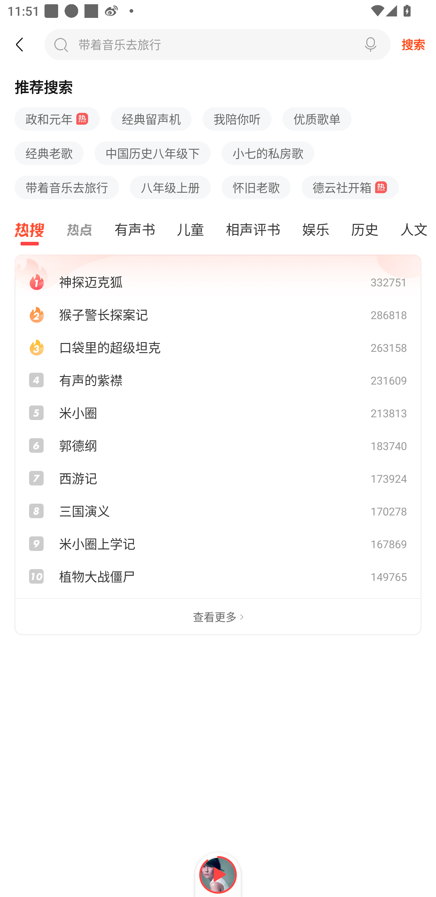 The width and height of the screenshot is (436, 897). What do you see at coordinates (30, 230) in the screenshot?
I see `热搜` at bounding box center [30, 230].